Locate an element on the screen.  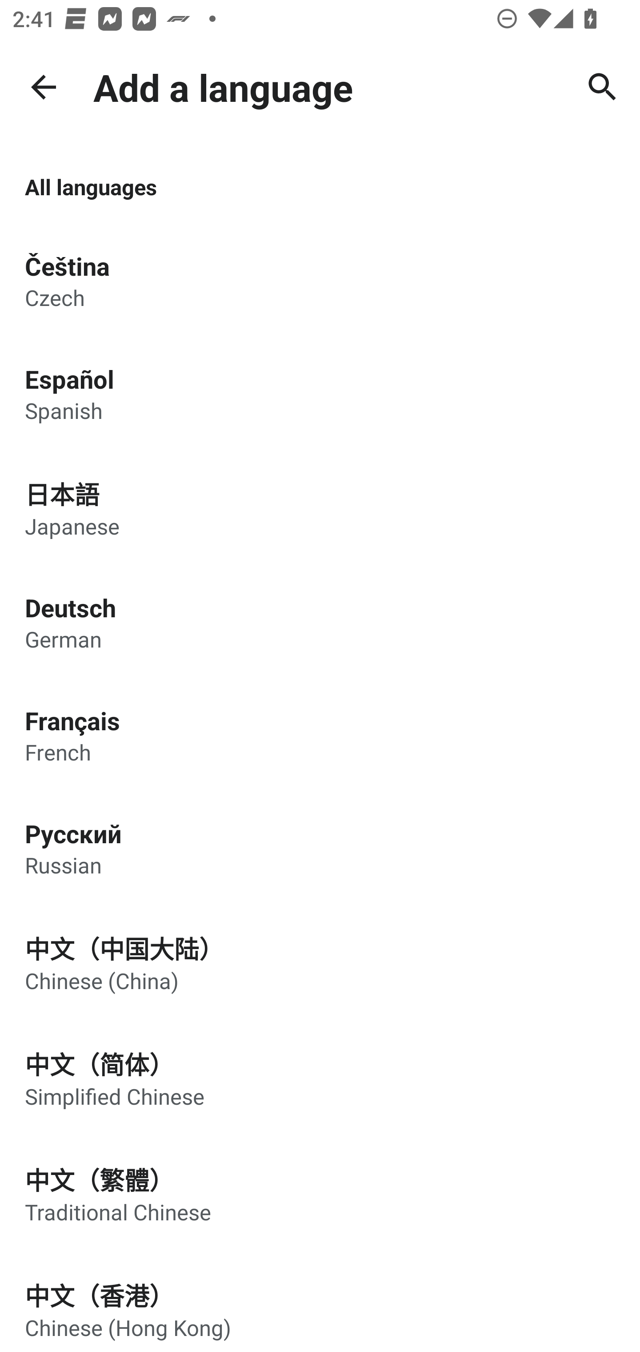
Čeština Czech is located at coordinates (320, 280).